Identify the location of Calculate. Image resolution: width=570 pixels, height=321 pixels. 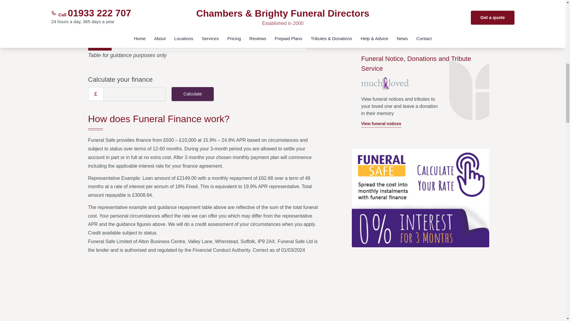
(193, 94).